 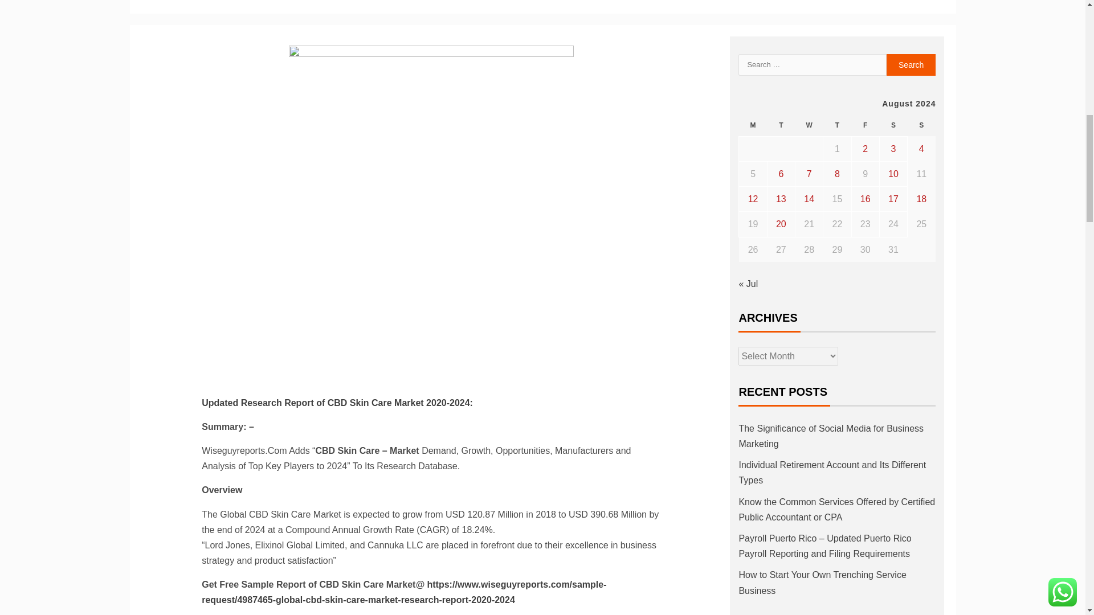 What do you see at coordinates (337, 403) in the screenshot?
I see `Updated Research Report of CBD Skin Care Market 2020-2024:` at bounding box center [337, 403].